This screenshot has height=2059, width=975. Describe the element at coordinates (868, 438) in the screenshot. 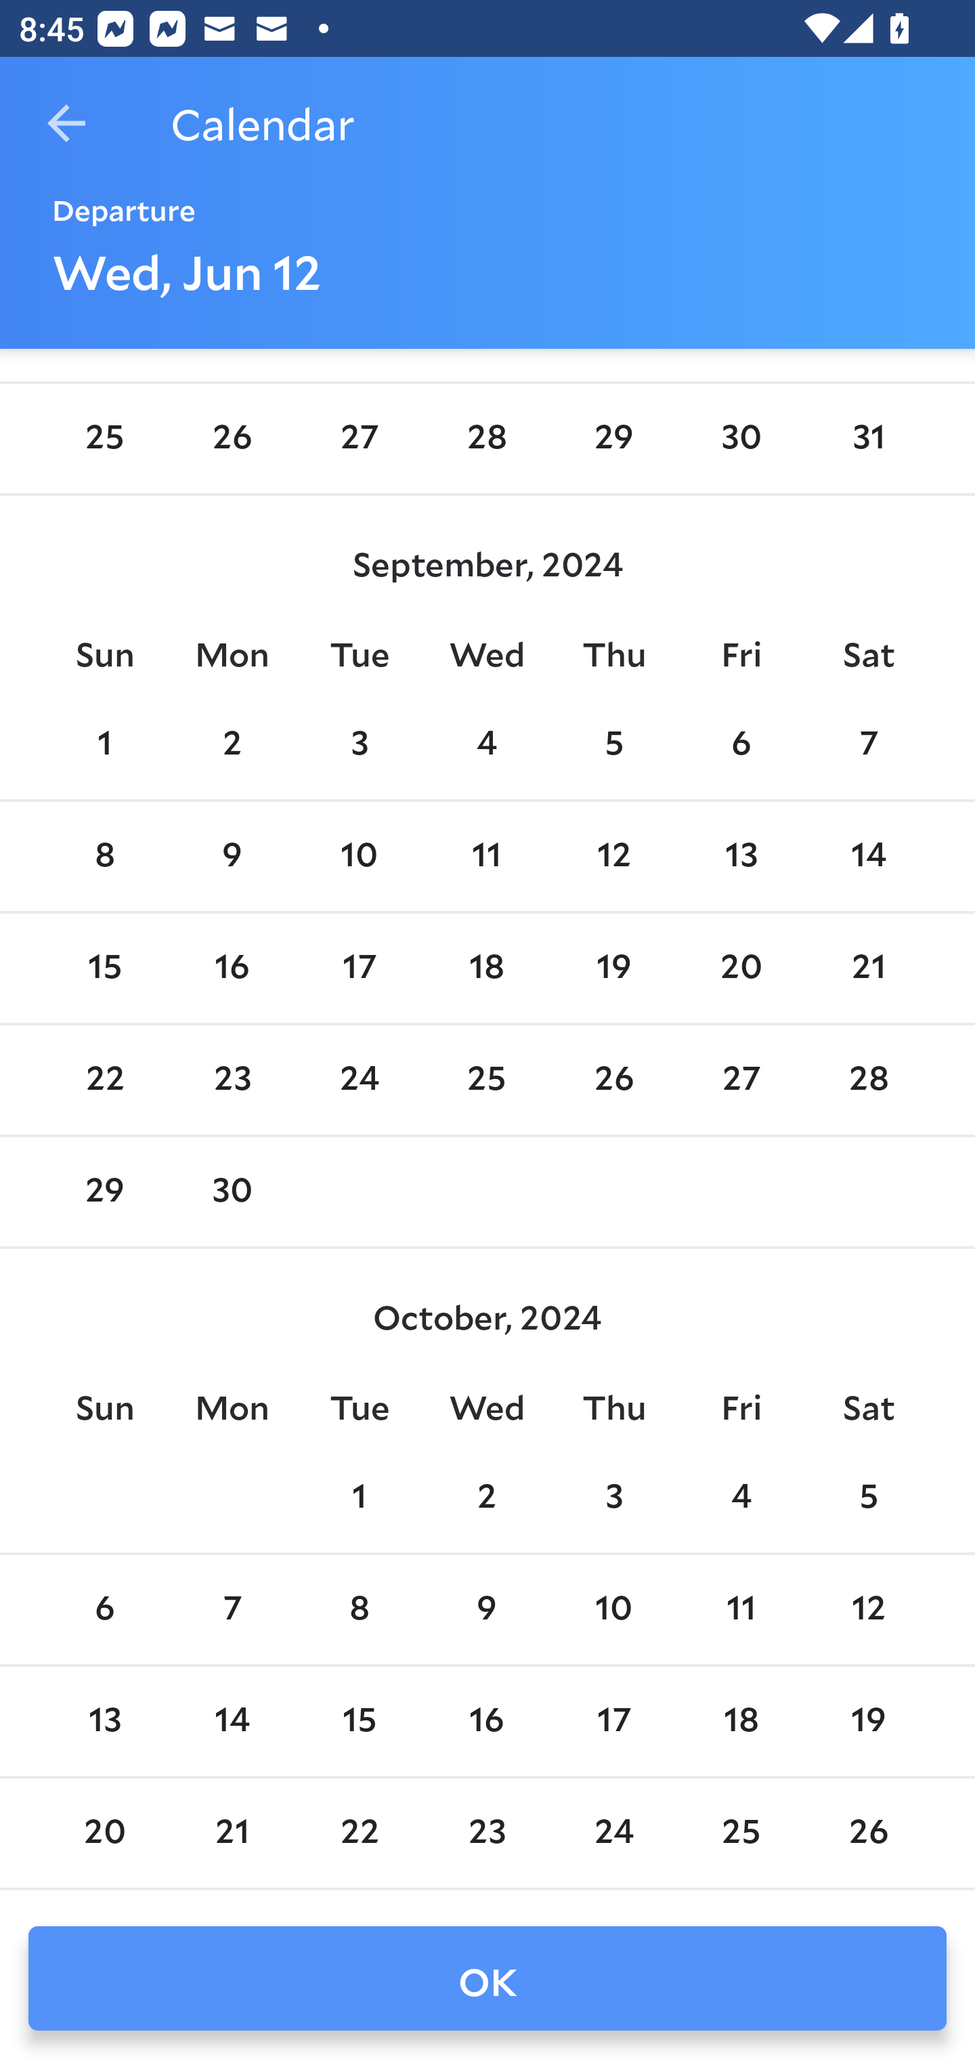

I see `31` at that location.